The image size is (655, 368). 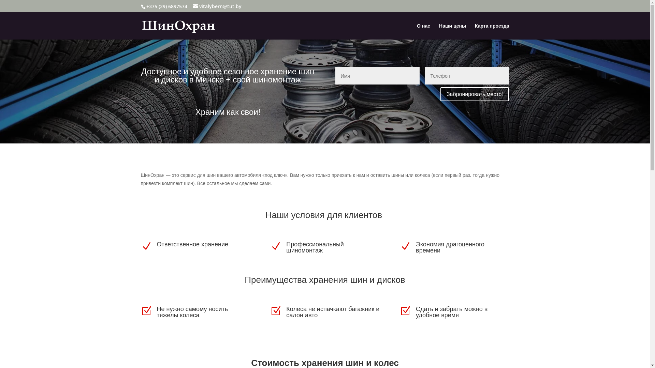 I want to click on vitalybern@tut.by, so click(x=217, y=6).